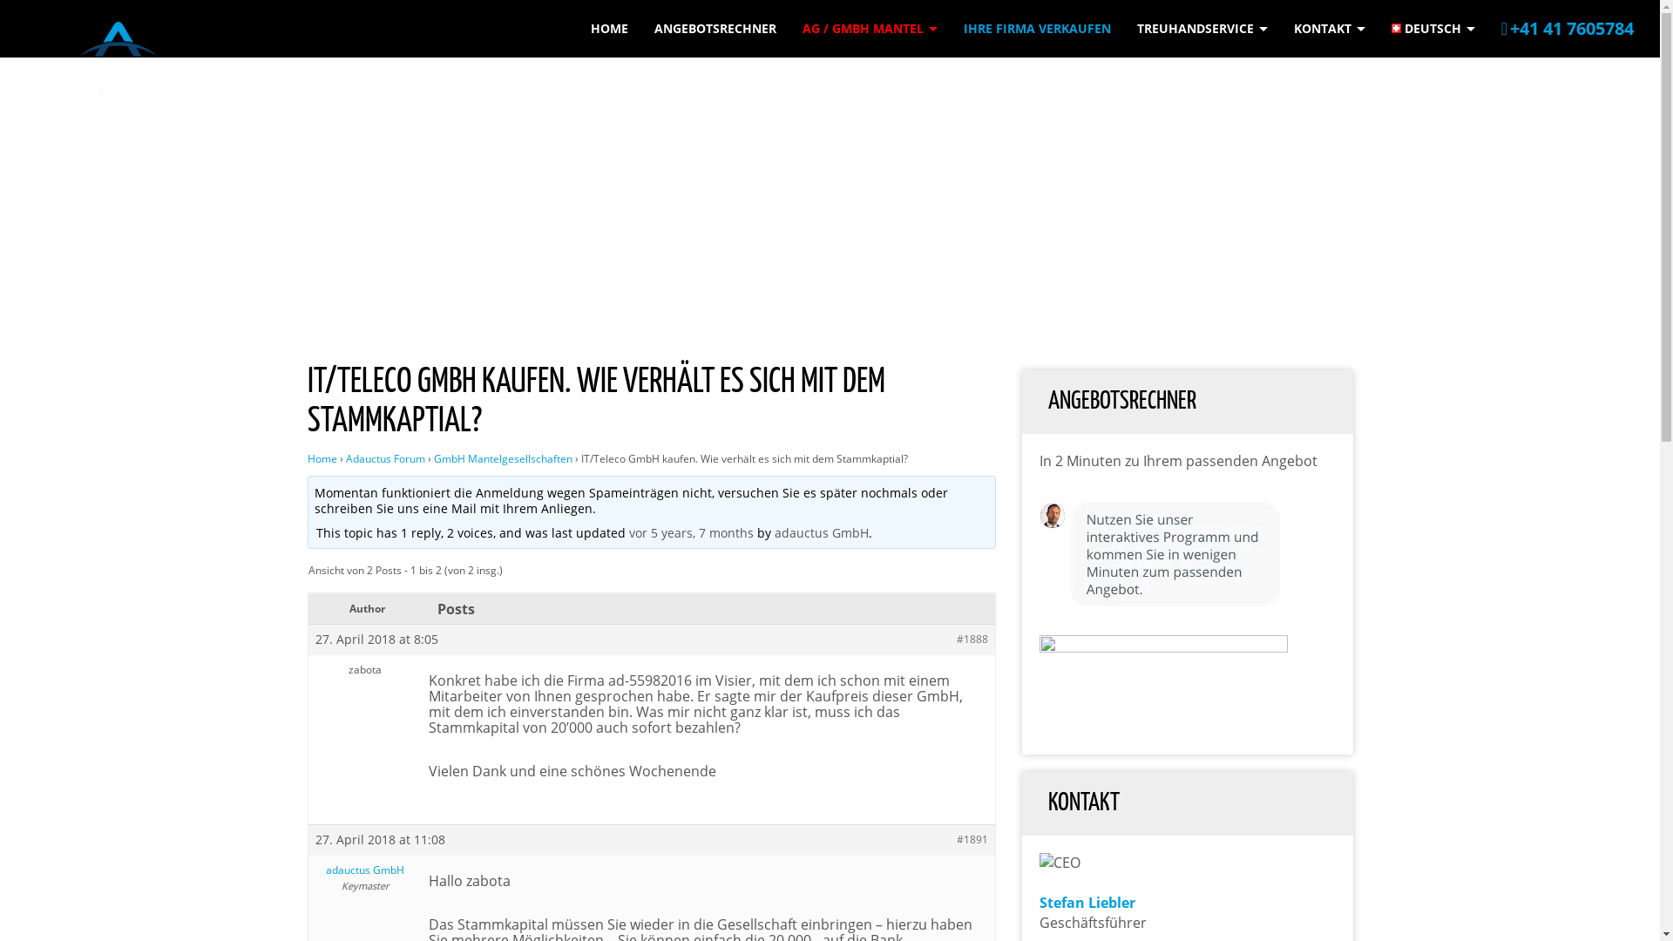  What do you see at coordinates (972, 840) in the screenshot?
I see `#1891` at bounding box center [972, 840].